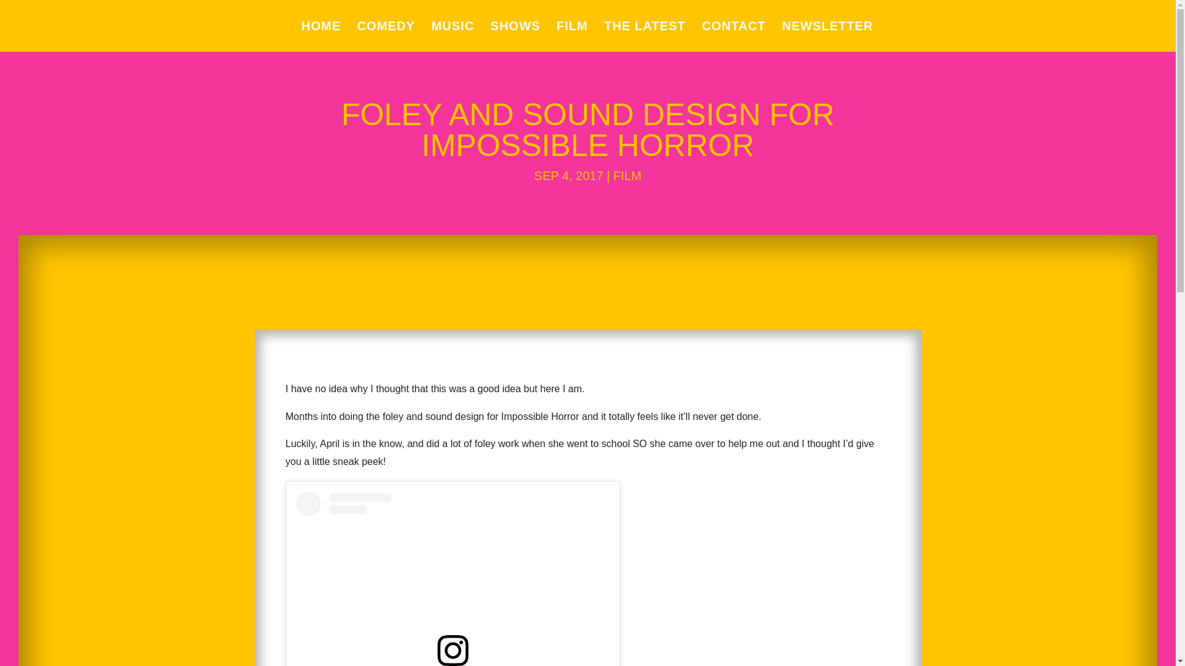 The height and width of the screenshot is (666, 1185). I want to click on FILM, so click(628, 175).